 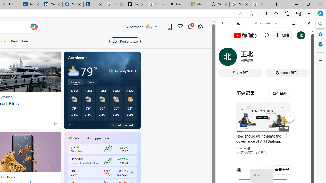 I want to click on Personalize your feed", so click(x=125, y=41).